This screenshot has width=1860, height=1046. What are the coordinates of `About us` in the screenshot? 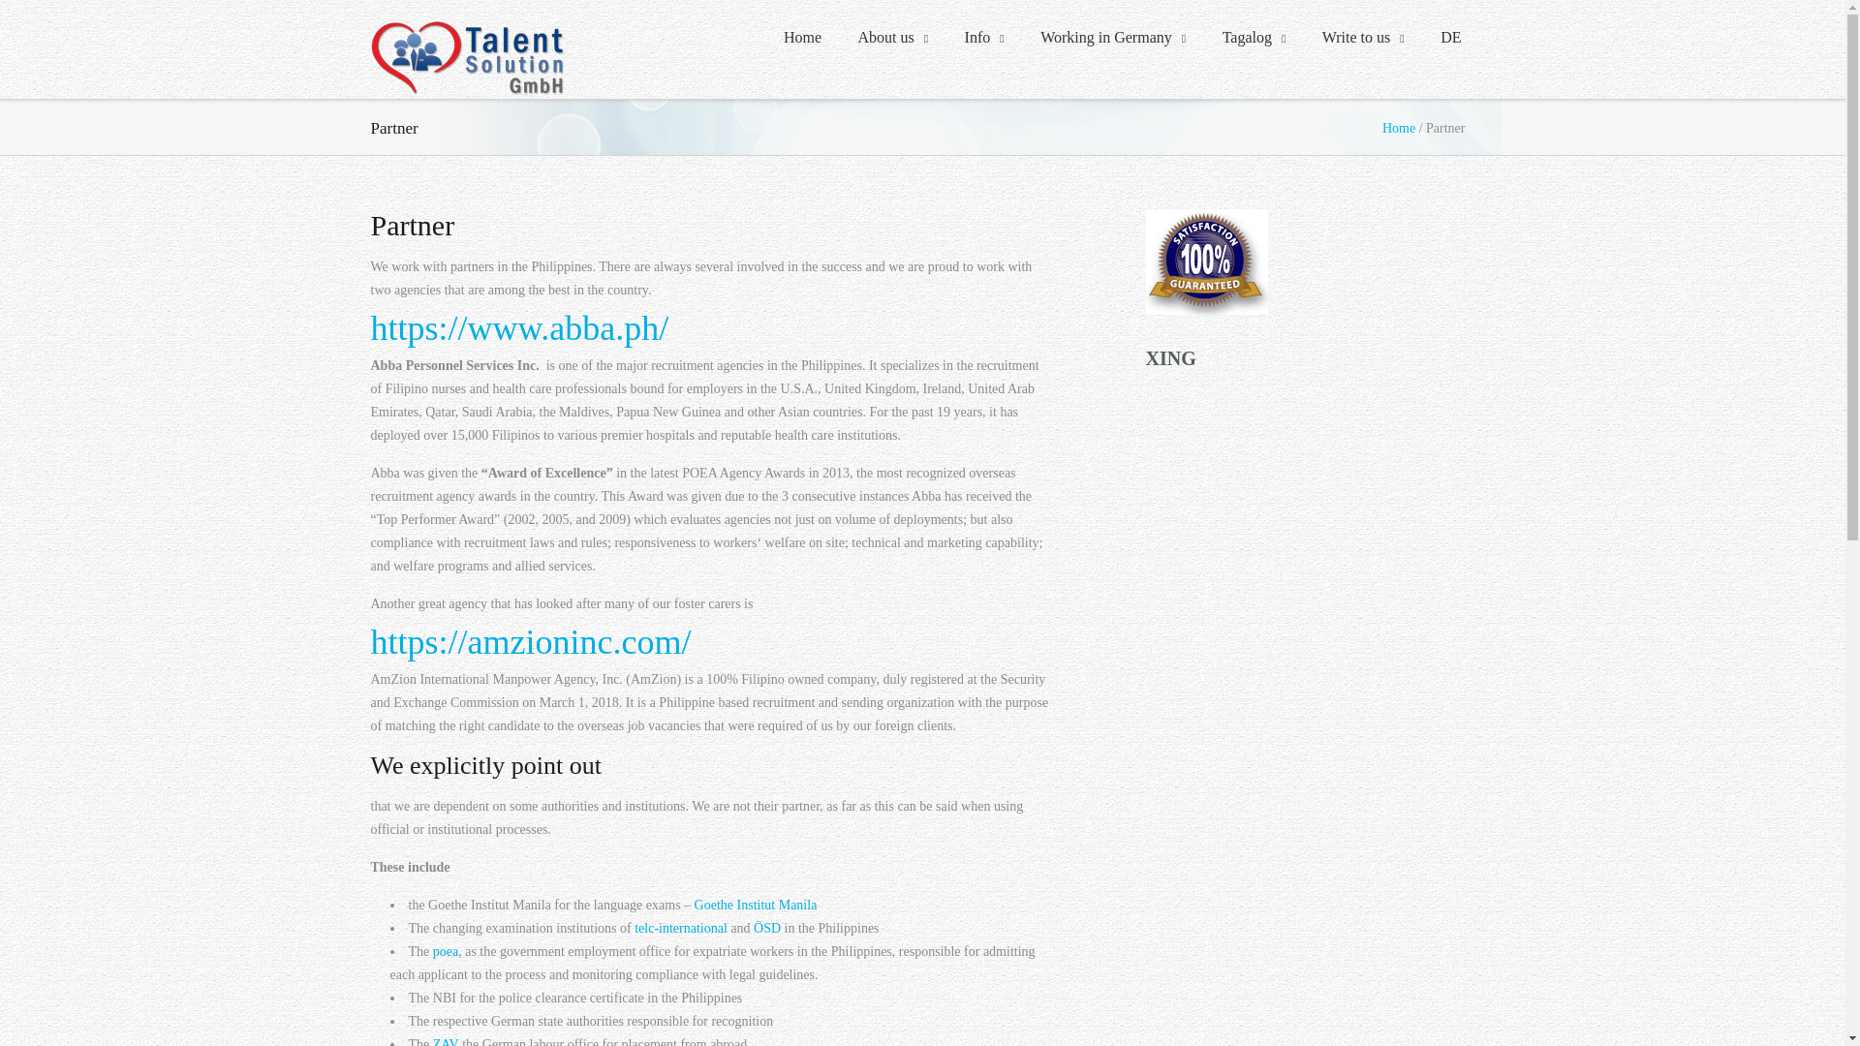 It's located at (891, 39).